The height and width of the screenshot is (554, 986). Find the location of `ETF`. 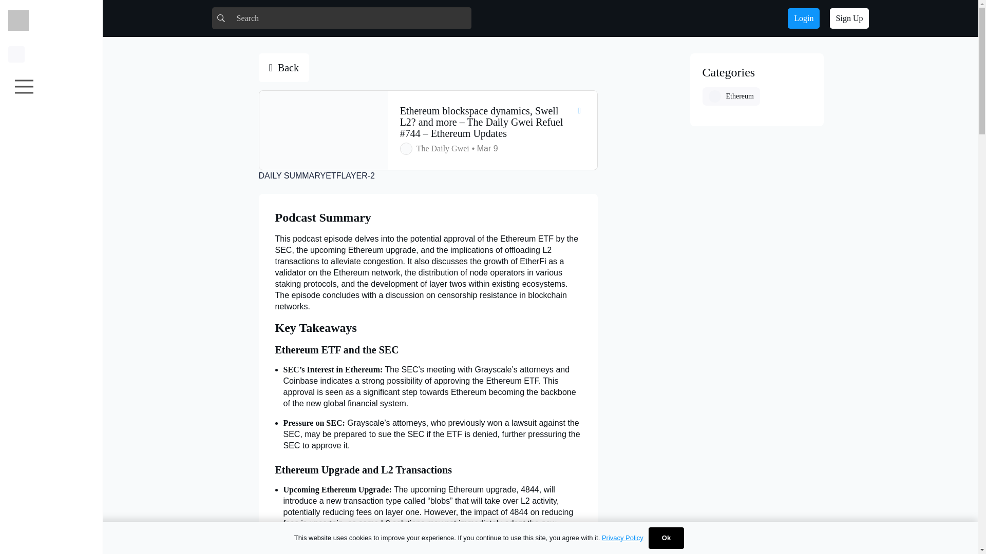

ETF is located at coordinates (333, 175).